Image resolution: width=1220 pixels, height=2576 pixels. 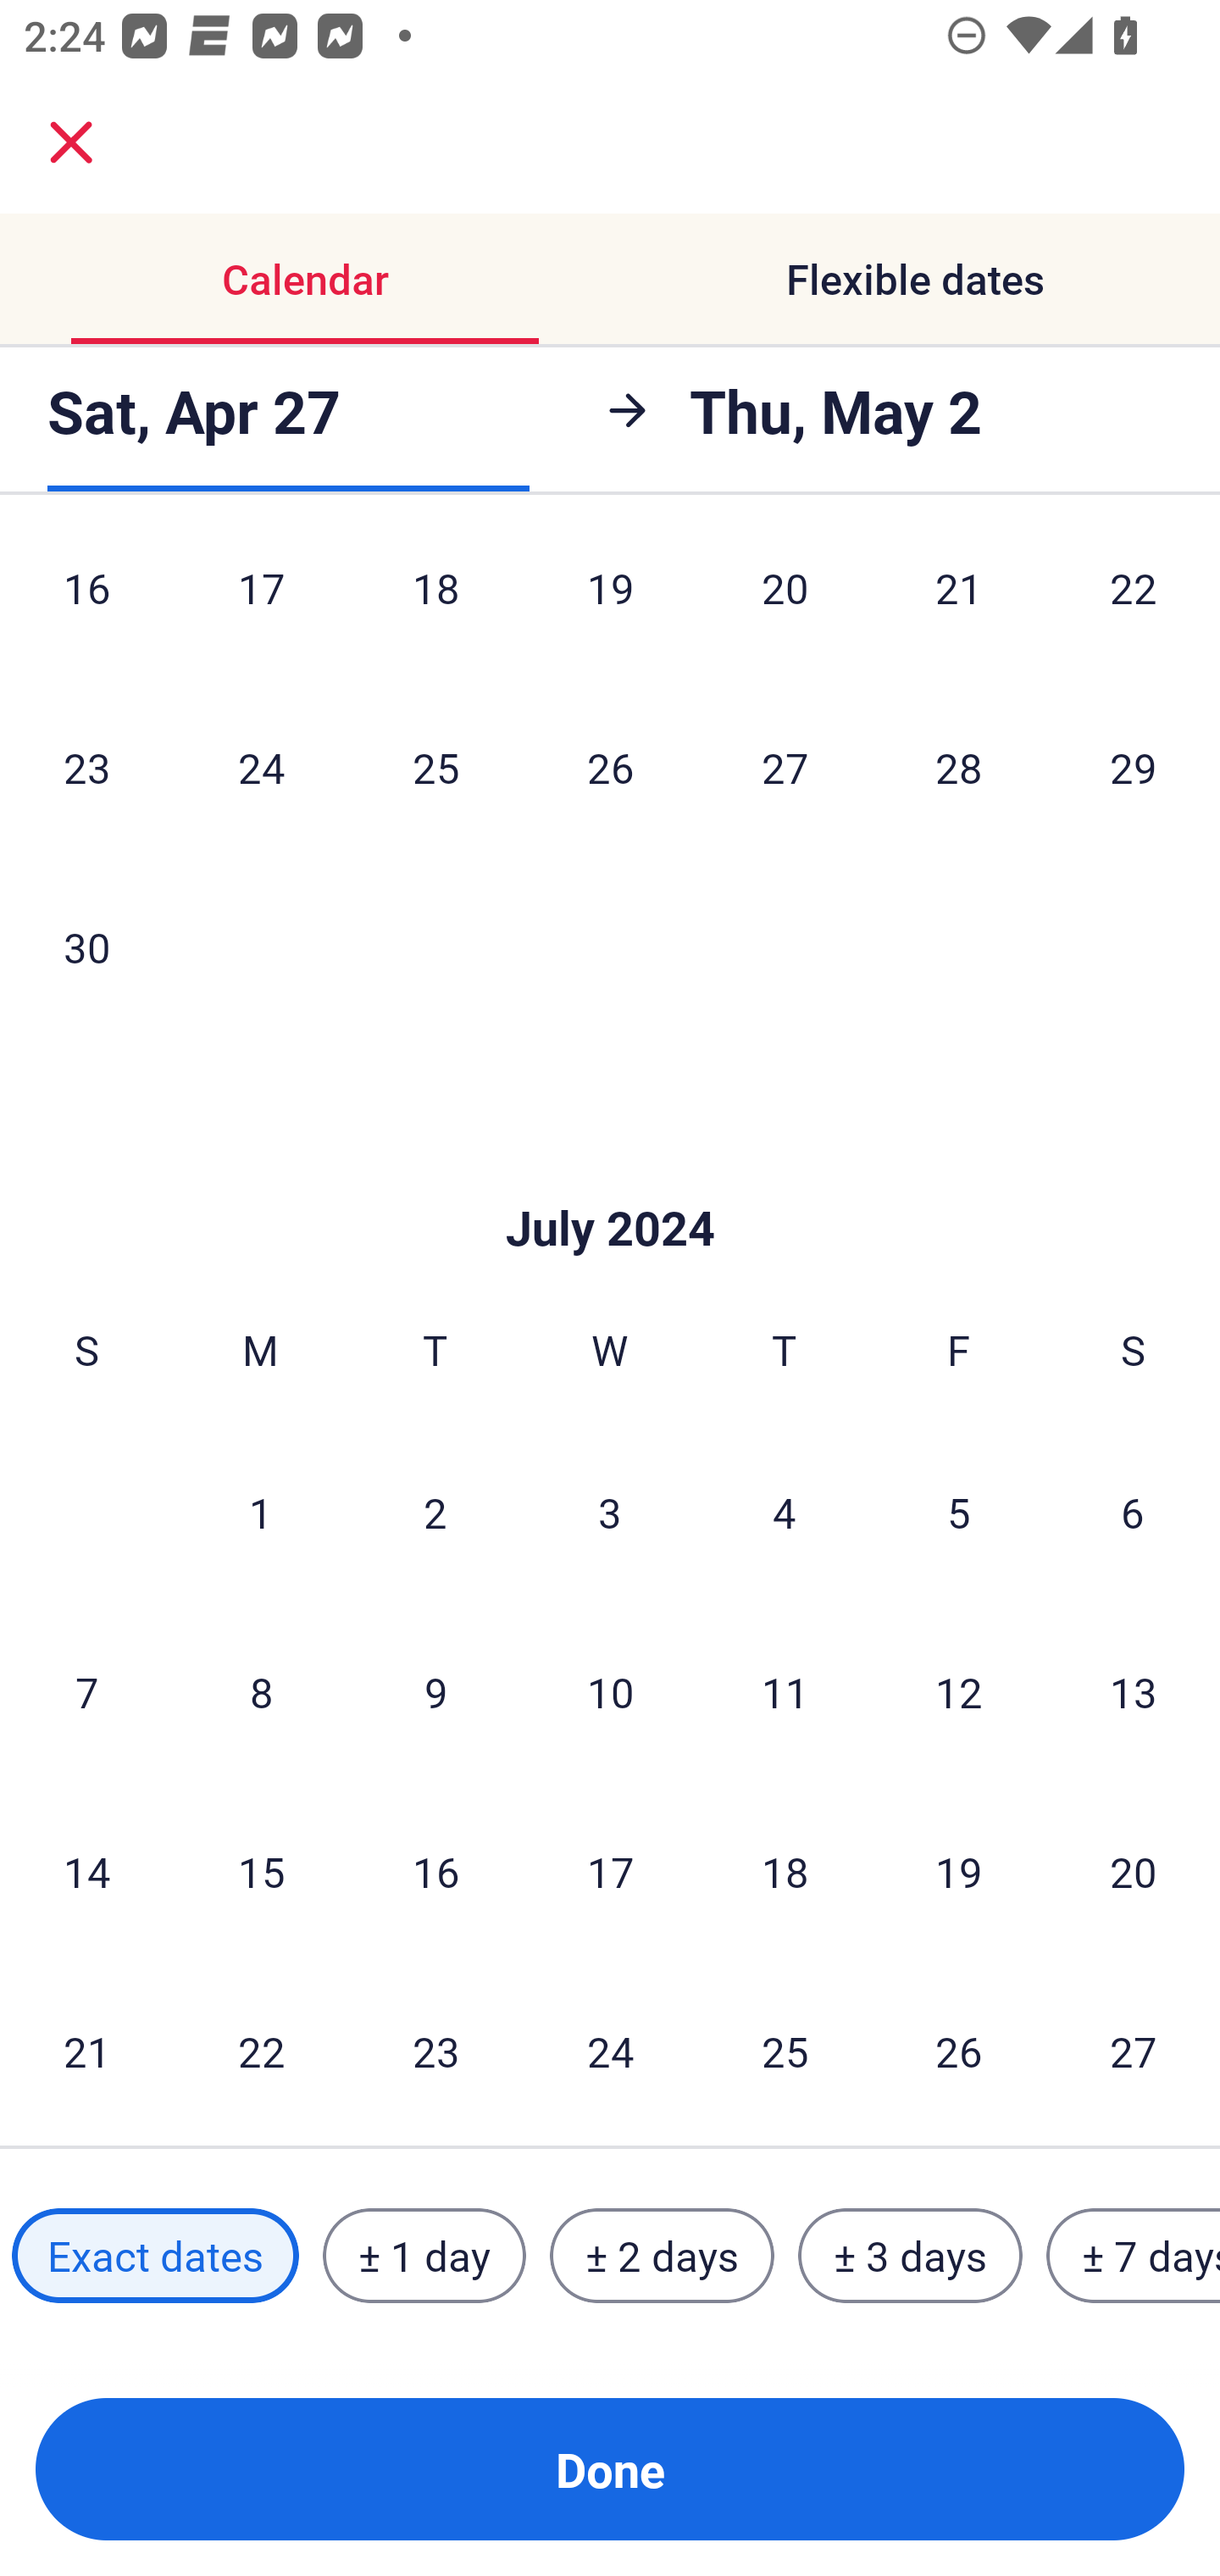 I want to click on 30 Sunday, June 30, 2024, so click(x=86, y=947).